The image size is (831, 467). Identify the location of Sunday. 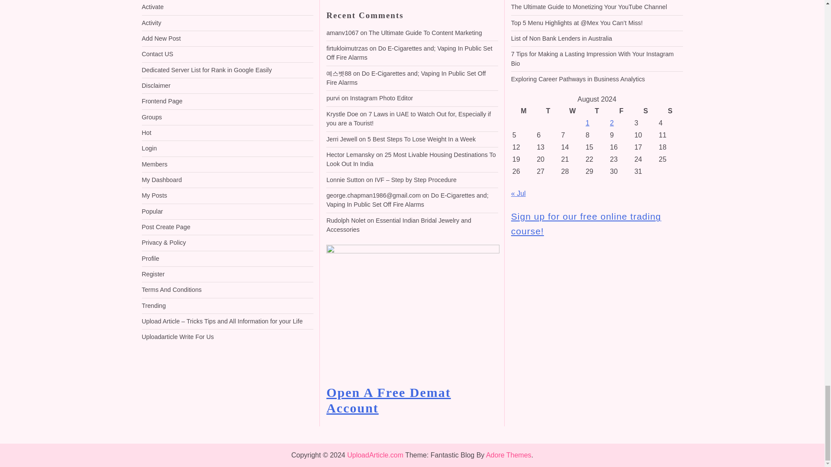
(670, 111).